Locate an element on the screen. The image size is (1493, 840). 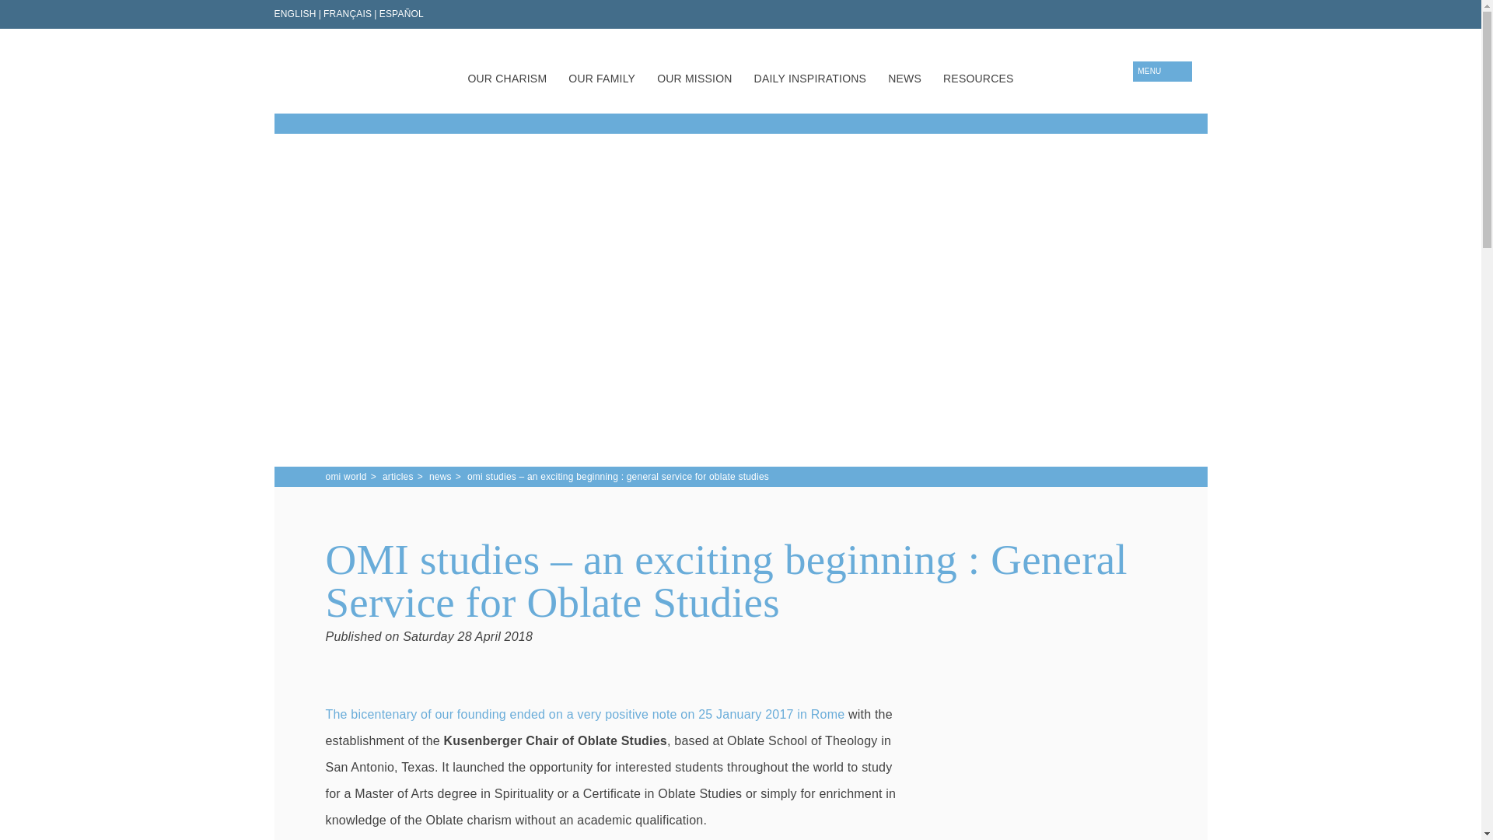
OMI is located at coordinates (327, 70).